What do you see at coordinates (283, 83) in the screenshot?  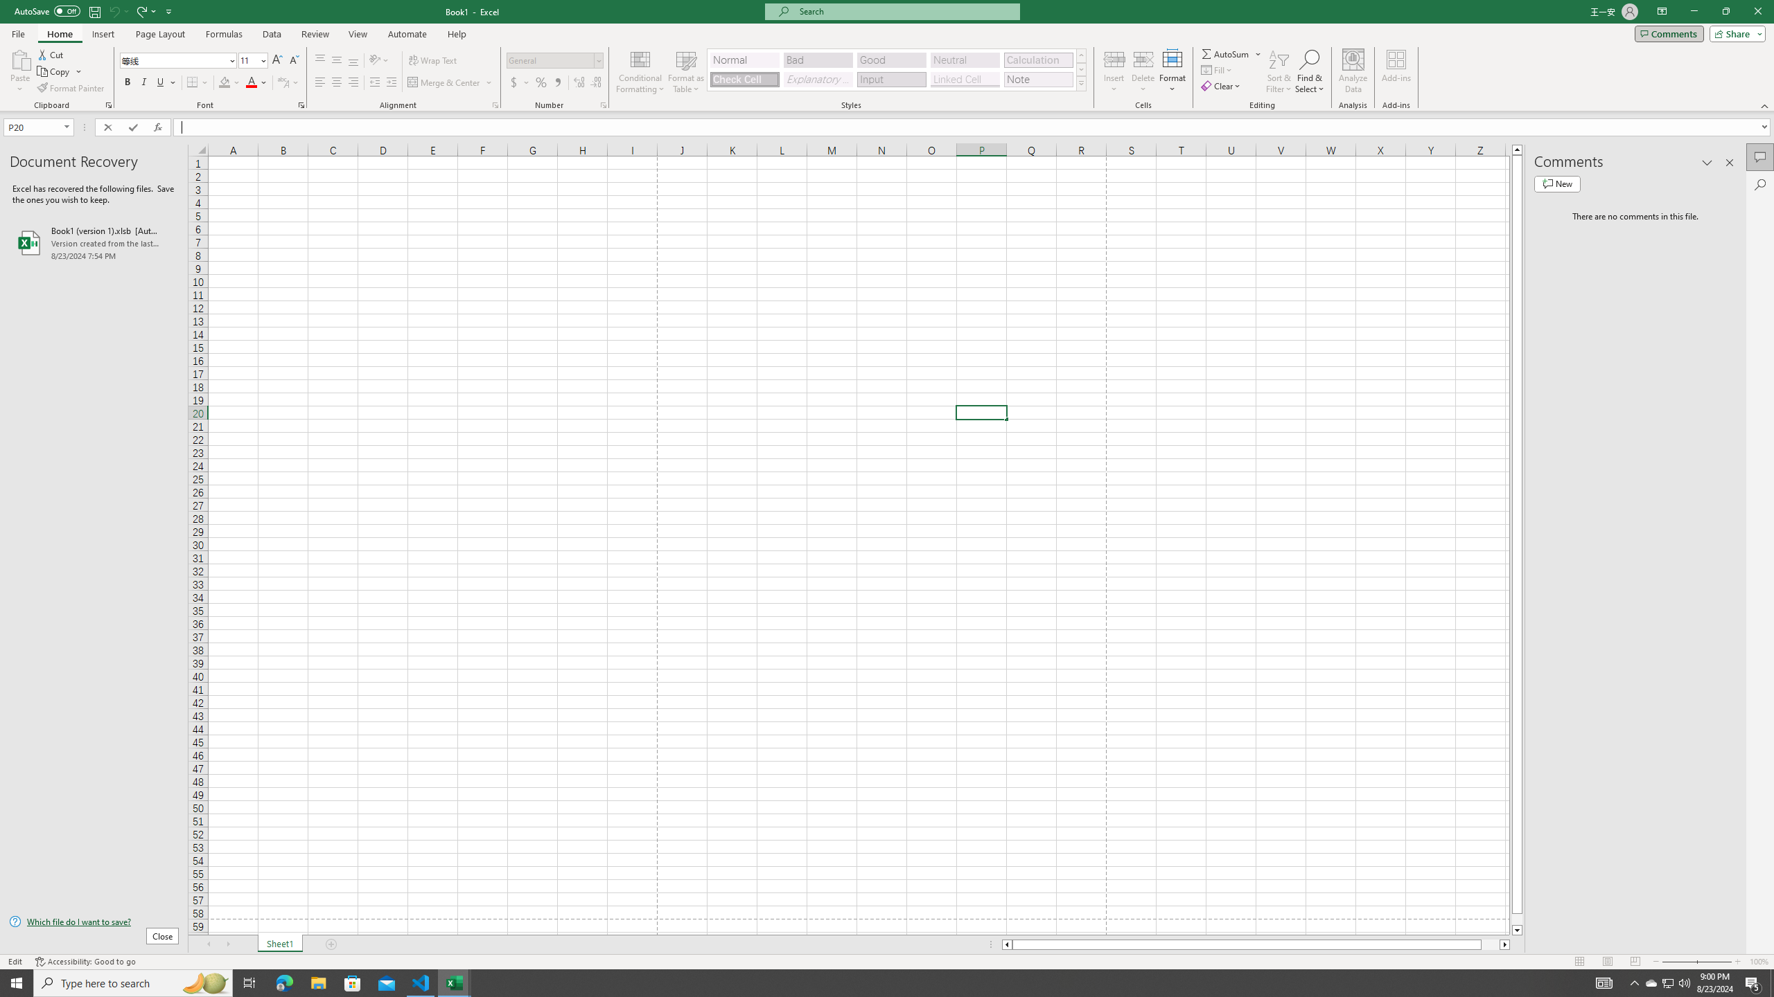 I see `Show Phonetic Field` at bounding box center [283, 83].